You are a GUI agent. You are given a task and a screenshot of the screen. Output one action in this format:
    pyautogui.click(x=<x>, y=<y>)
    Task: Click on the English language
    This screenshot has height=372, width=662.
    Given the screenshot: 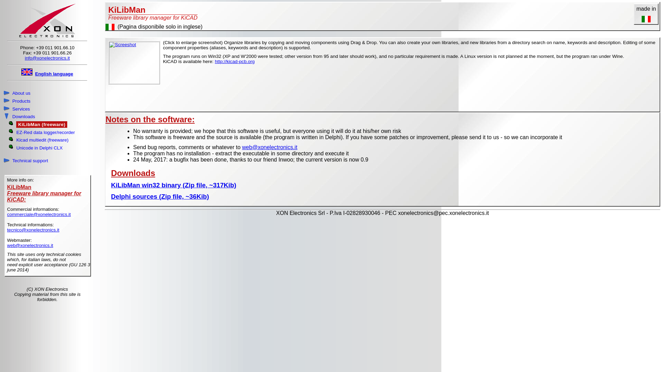 What is the action you would take?
    pyautogui.click(x=54, y=74)
    